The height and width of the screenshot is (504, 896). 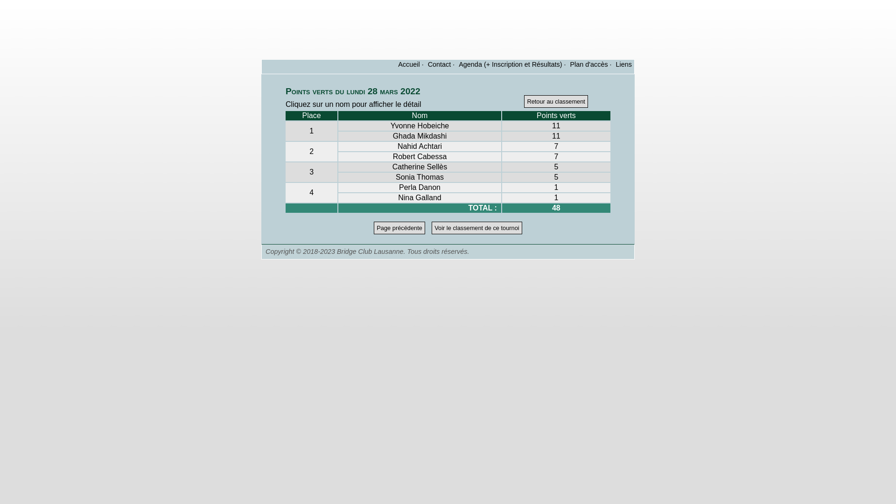 I want to click on Contact, so click(x=440, y=64).